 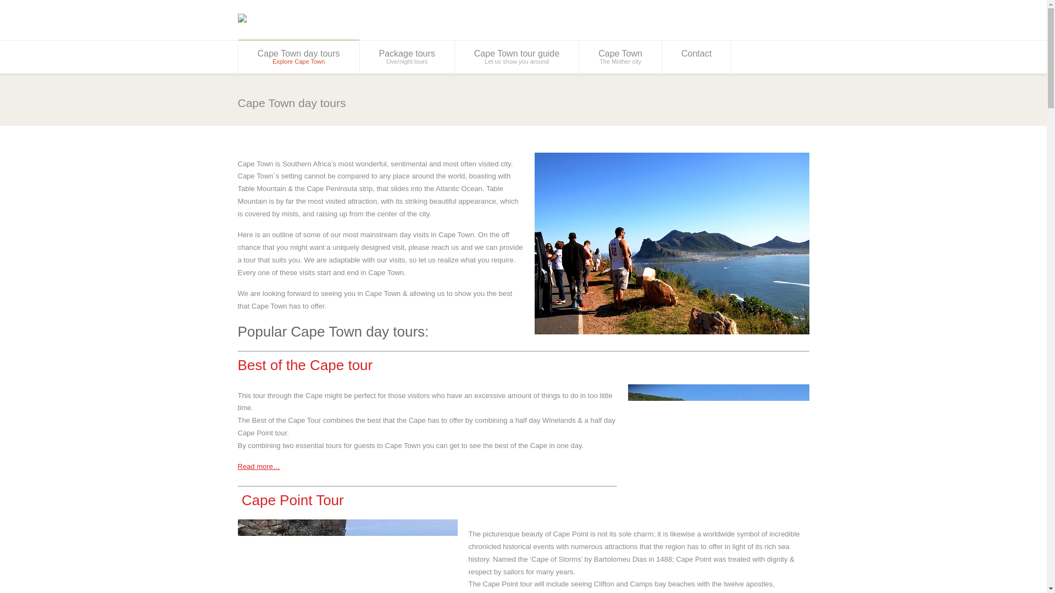 What do you see at coordinates (517, 57) in the screenshot?
I see `Mile by Mile tours Cape Town` at bounding box center [517, 57].